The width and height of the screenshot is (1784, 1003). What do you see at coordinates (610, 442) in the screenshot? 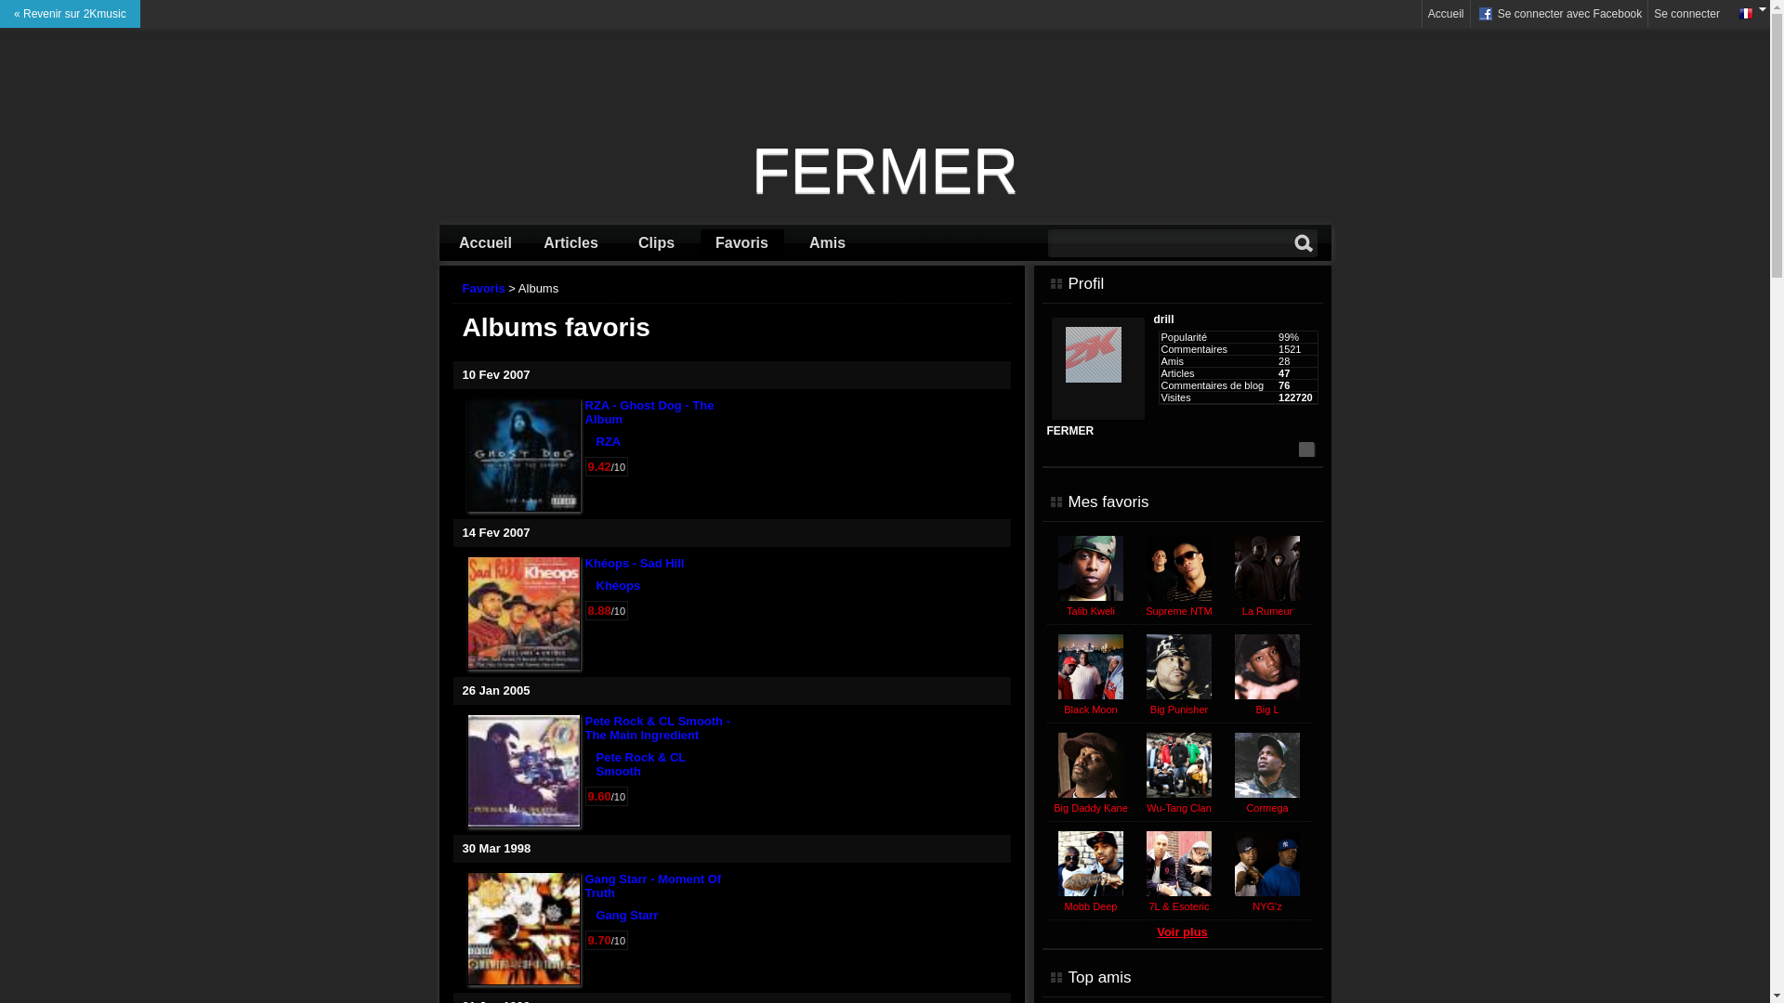
I see `RZA` at bounding box center [610, 442].